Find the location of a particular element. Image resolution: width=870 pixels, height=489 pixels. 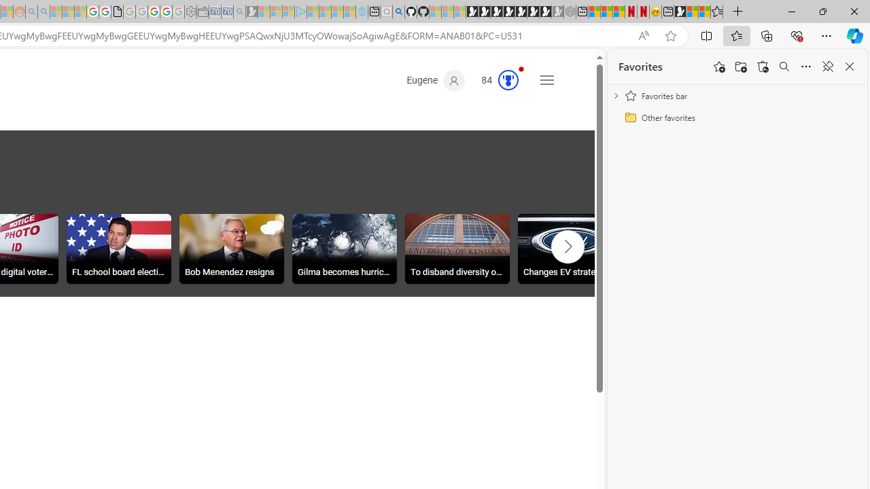

github - Search is located at coordinates (398, 12).